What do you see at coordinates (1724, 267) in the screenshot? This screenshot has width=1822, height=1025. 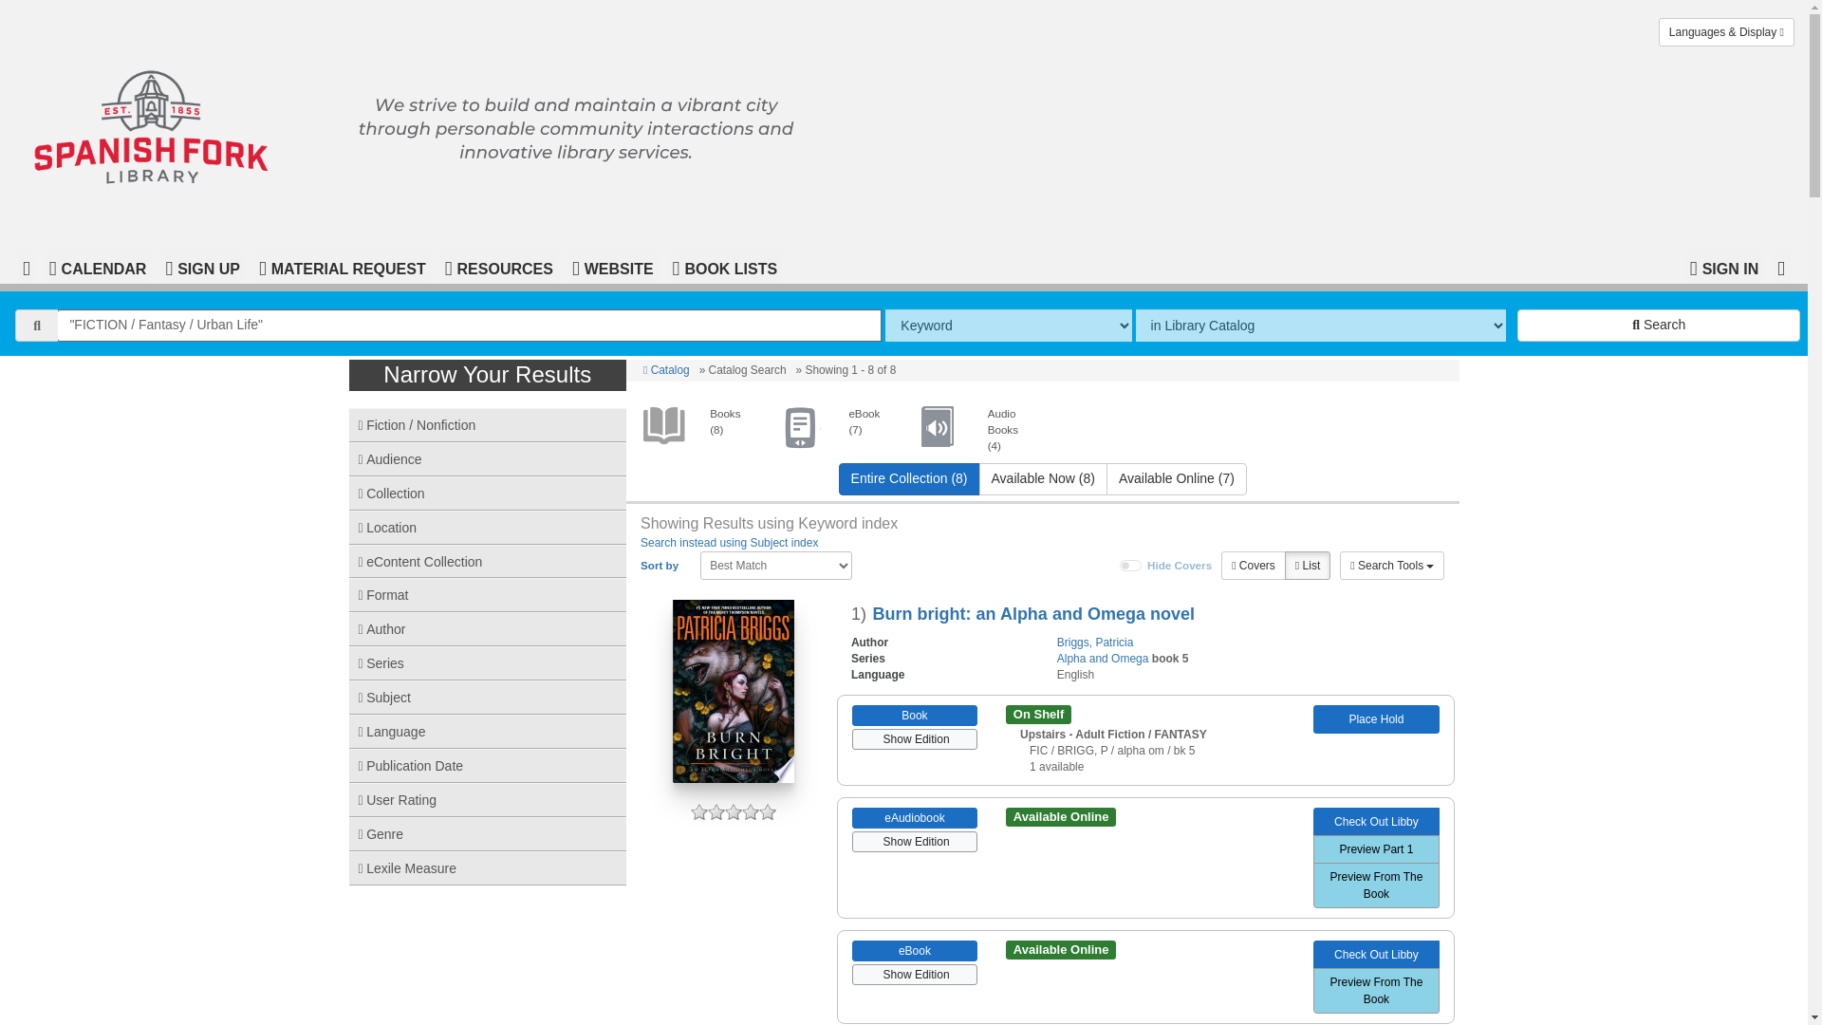 I see `SIGN IN` at bounding box center [1724, 267].